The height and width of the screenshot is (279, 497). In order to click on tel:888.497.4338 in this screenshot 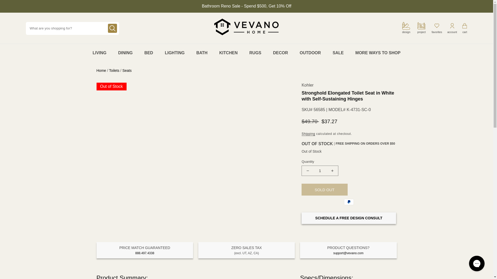, I will do `click(144, 253)`.